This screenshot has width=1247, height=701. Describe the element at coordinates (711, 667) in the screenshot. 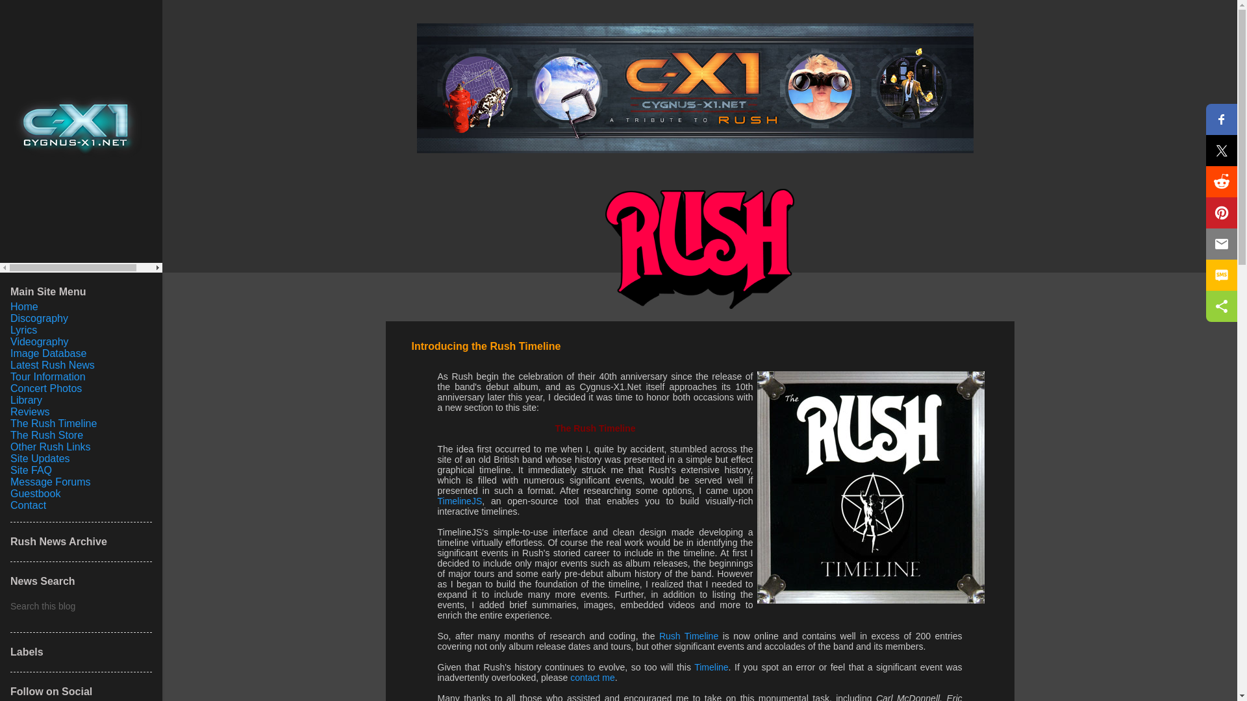

I see `Timeline` at that location.